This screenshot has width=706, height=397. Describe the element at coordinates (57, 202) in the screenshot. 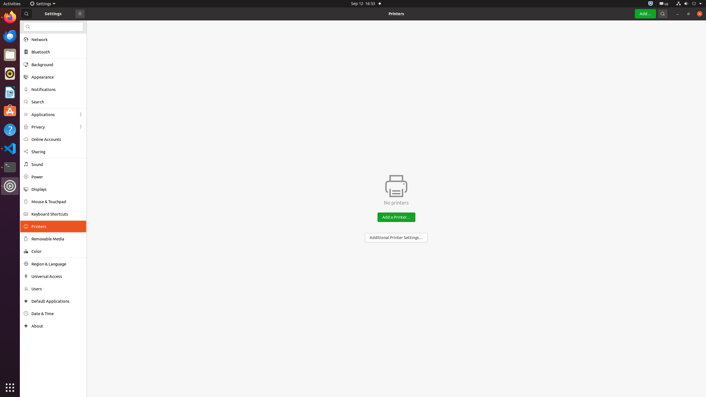

I see `Mouse & Touchpad` at that location.